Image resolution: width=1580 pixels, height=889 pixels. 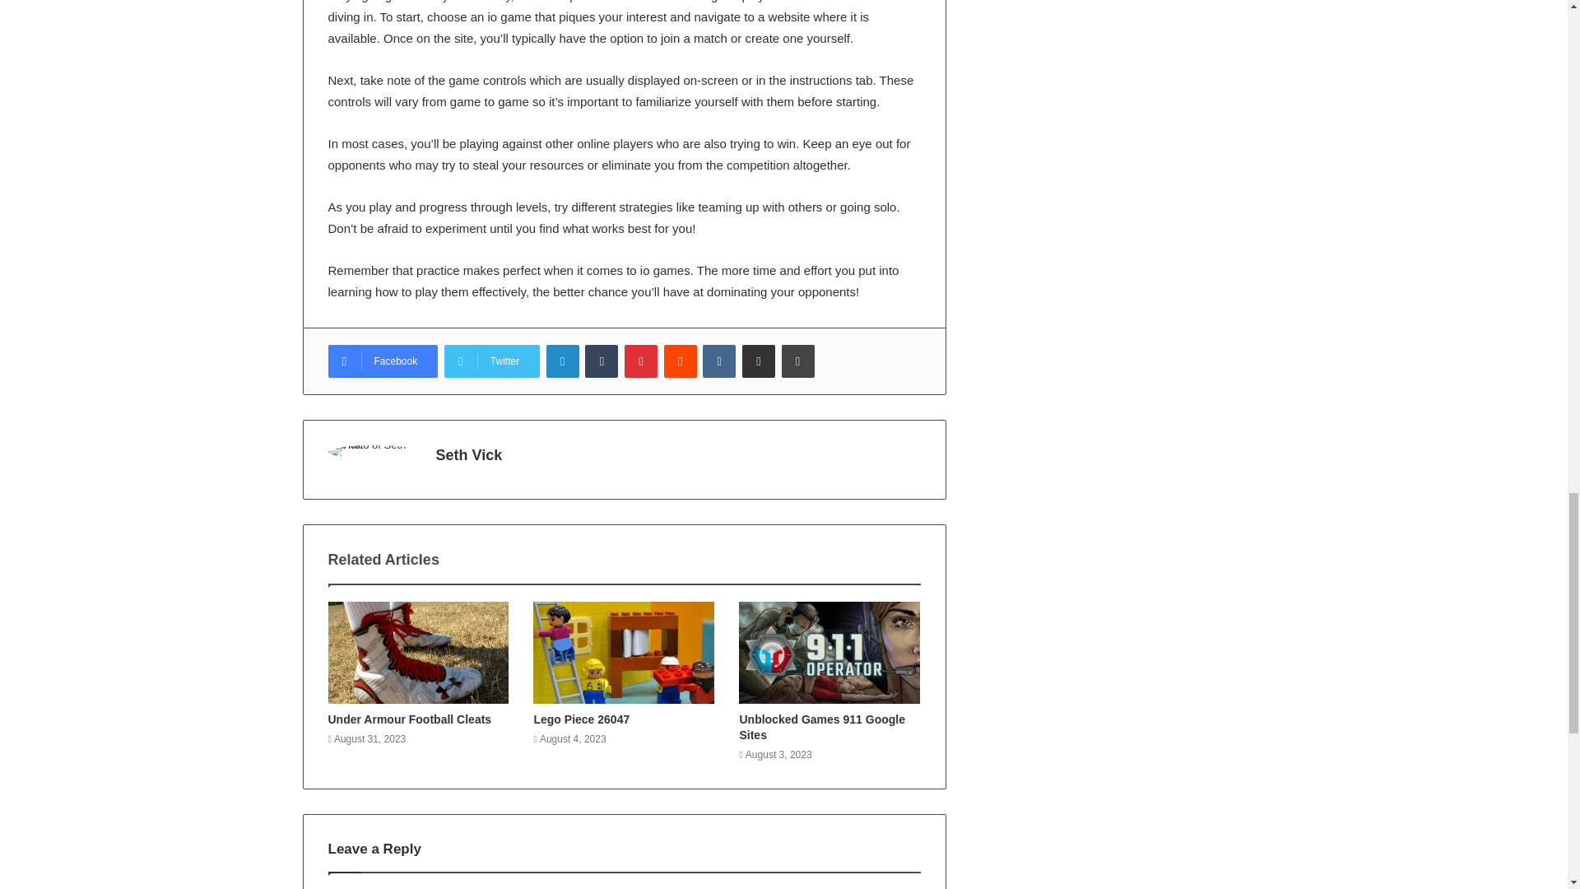 What do you see at coordinates (680, 361) in the screenshot?
I see `Reddit` at bounding box center [680, 361].